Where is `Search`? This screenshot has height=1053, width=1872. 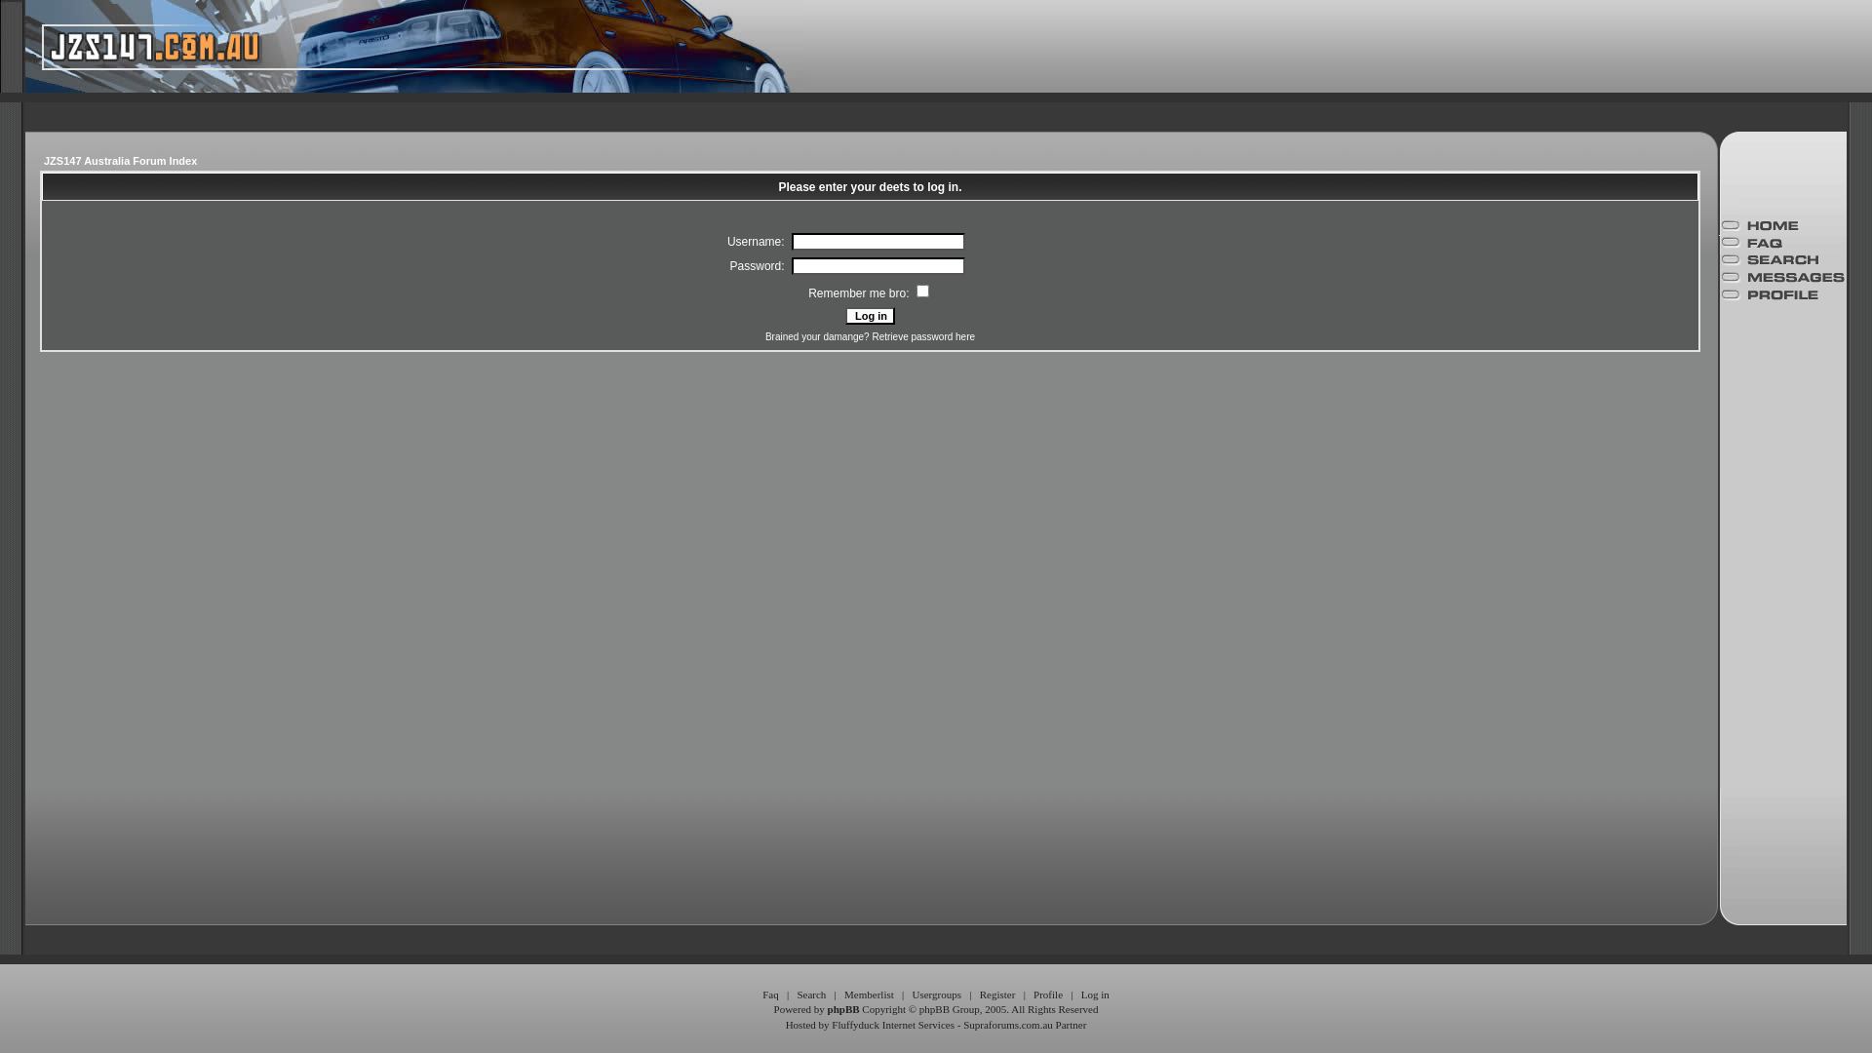
Search is located at coordinates (811, 994).